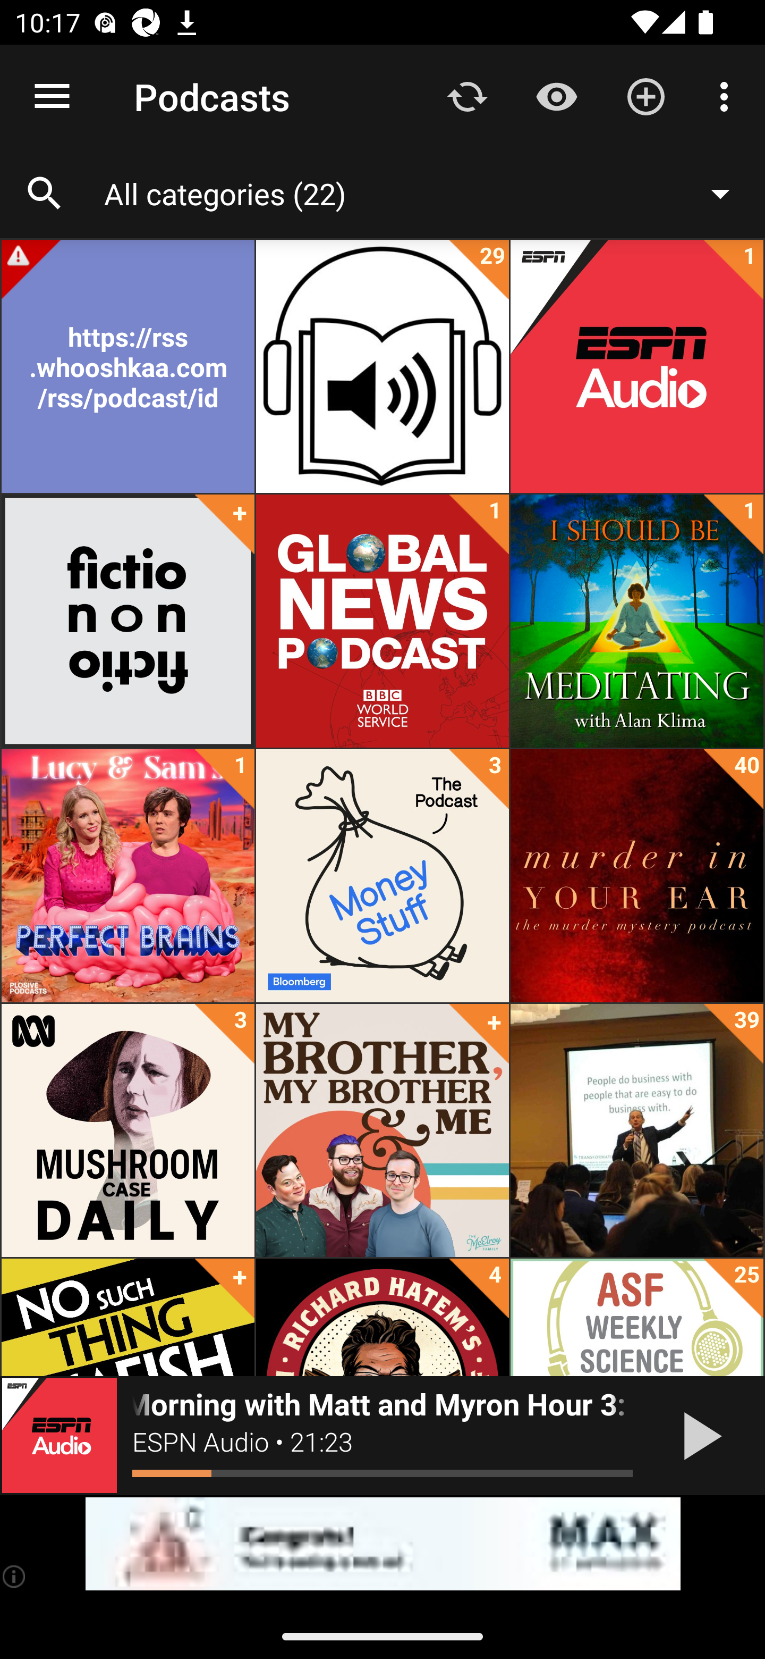 The height and width of the screenshot is (1659, 765). I want to click on Lucy & Sam's Perfect Brains 1, so click(127, 876).